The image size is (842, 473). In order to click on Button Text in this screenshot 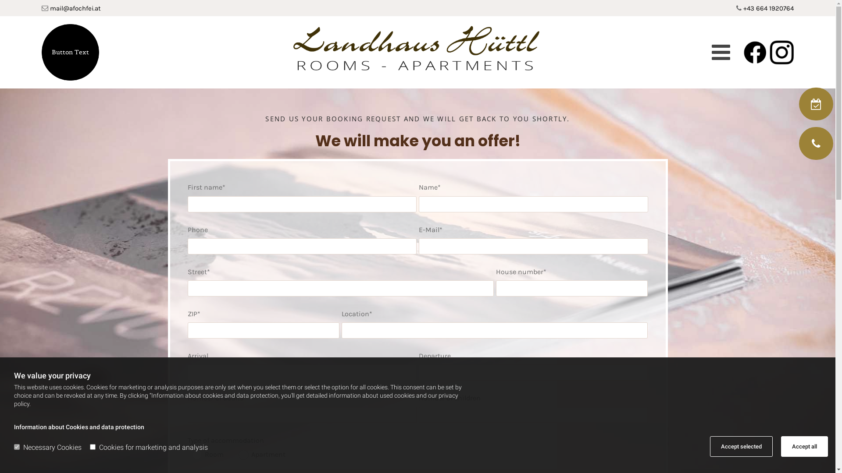, I will do `click(70, 53)`.